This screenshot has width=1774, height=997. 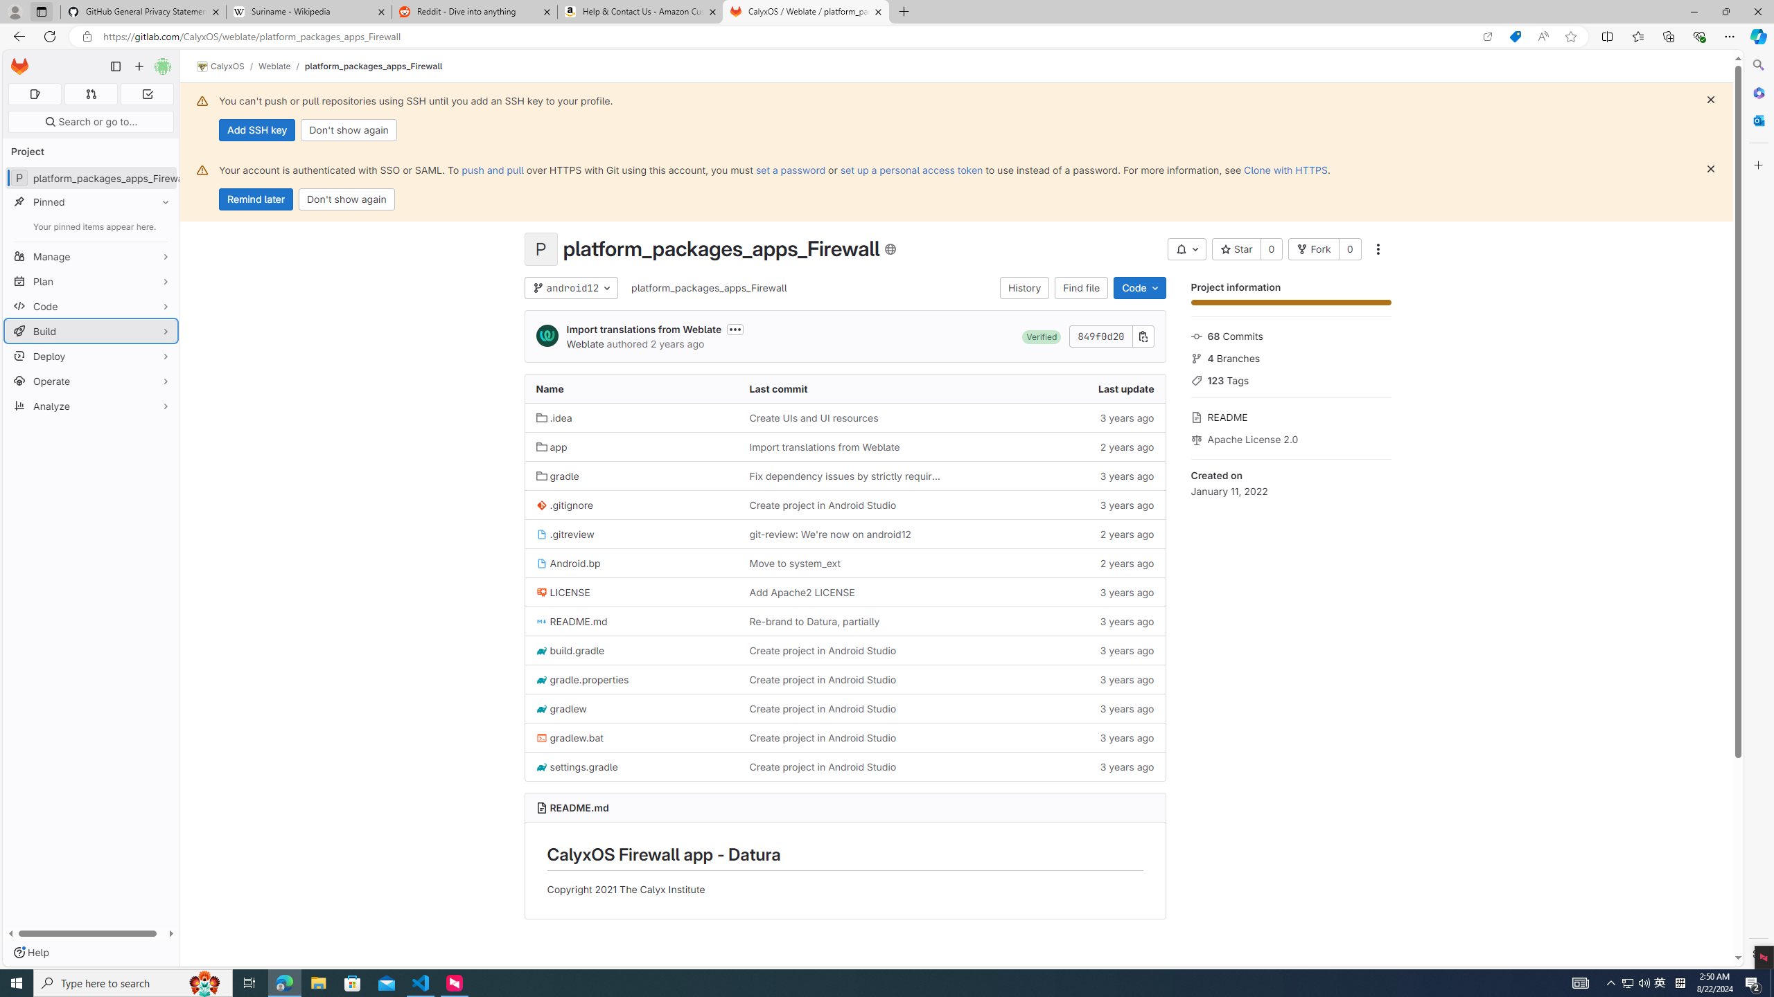 I want to click on Open in app, so click(x=1487, y=37).